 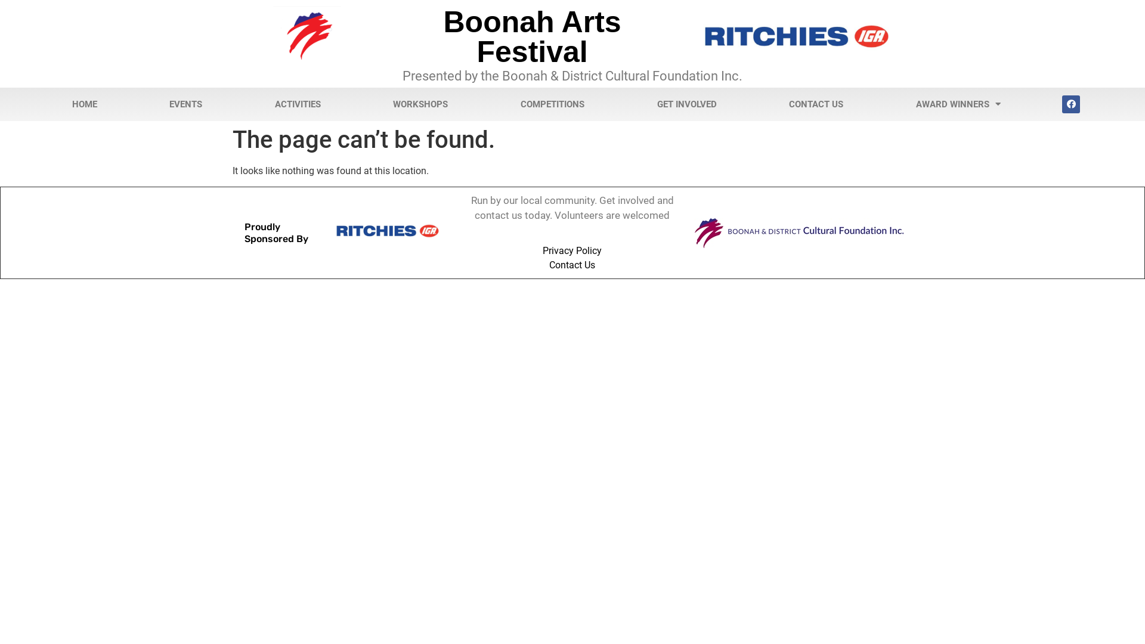 What do you see at coordinates (85, 104) in the screenshot?
I see `HOME` at bounding box center [85, 104].